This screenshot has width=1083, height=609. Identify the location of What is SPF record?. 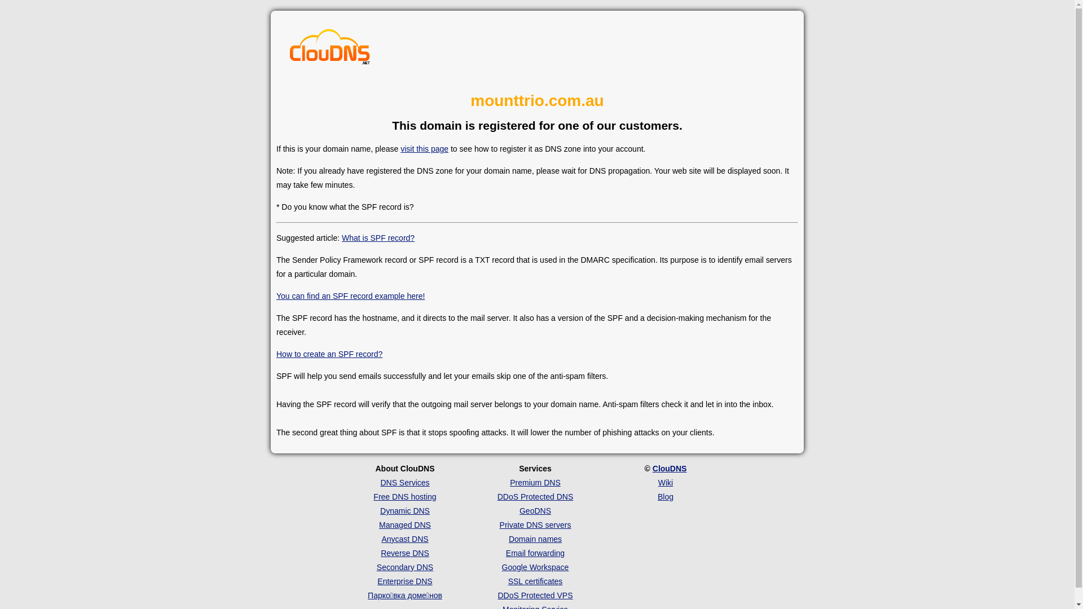
(378, 238).